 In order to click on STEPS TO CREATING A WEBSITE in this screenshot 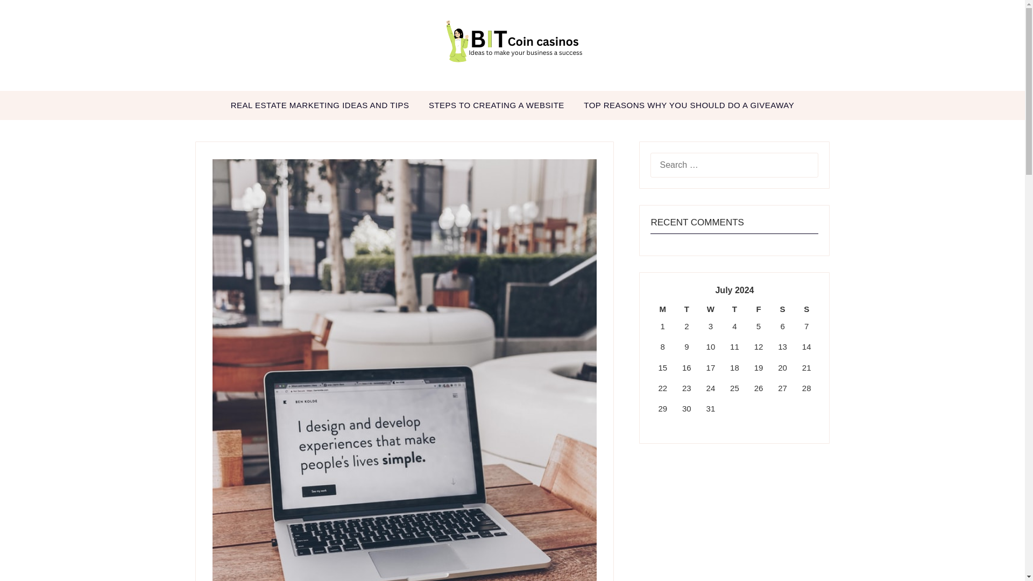, I will do `click(497, 105)`.